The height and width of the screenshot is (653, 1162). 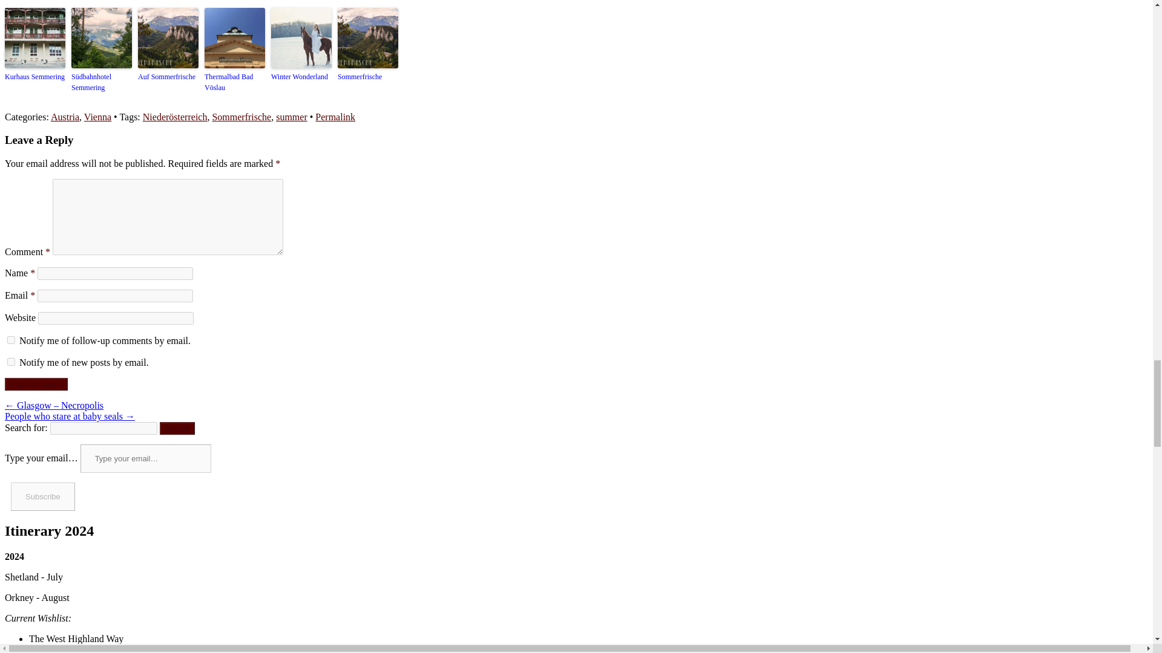 What do you see at coordinates (34, 76) in the screenshot?
I see `Kurhaus Semmering` at bounding box center [34, 76].